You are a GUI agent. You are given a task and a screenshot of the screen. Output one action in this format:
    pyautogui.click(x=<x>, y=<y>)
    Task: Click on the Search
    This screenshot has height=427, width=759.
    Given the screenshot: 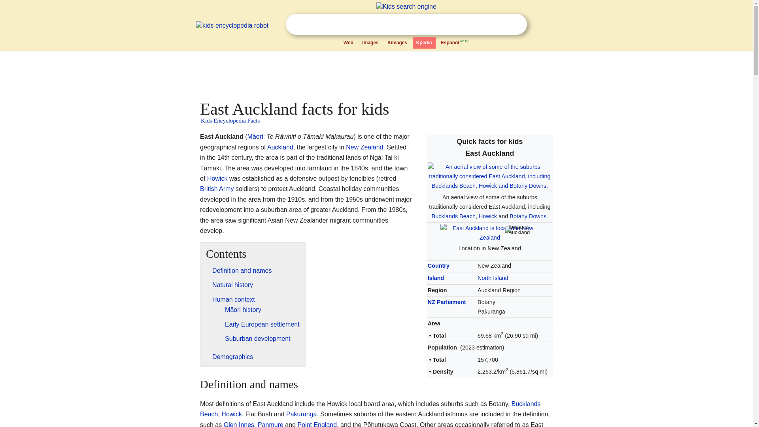 What is the action you would take?
    pyautogui.click(x=515, y=24)
    